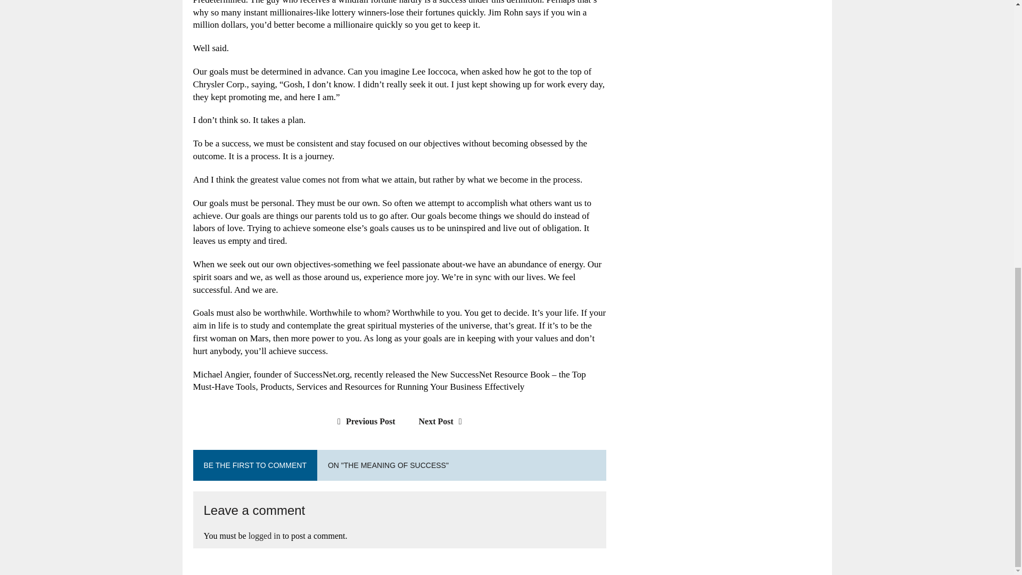 The width and height of the screenshot is (1022, 575). What do you see at coordinates (443, 422) in the screenshot?
I see `Next Post` at bounding box center [443, 422].